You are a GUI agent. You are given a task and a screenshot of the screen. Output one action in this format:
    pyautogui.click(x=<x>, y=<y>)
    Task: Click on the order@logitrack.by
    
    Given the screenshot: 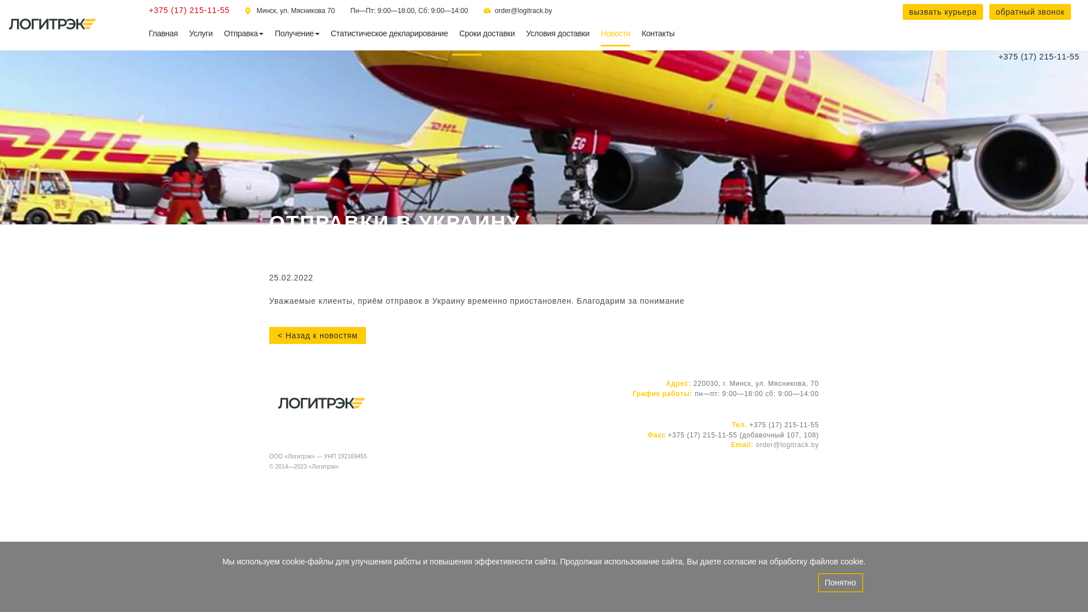 What is the action you would take?
    pyautogui.click(x=788, y=445)
    